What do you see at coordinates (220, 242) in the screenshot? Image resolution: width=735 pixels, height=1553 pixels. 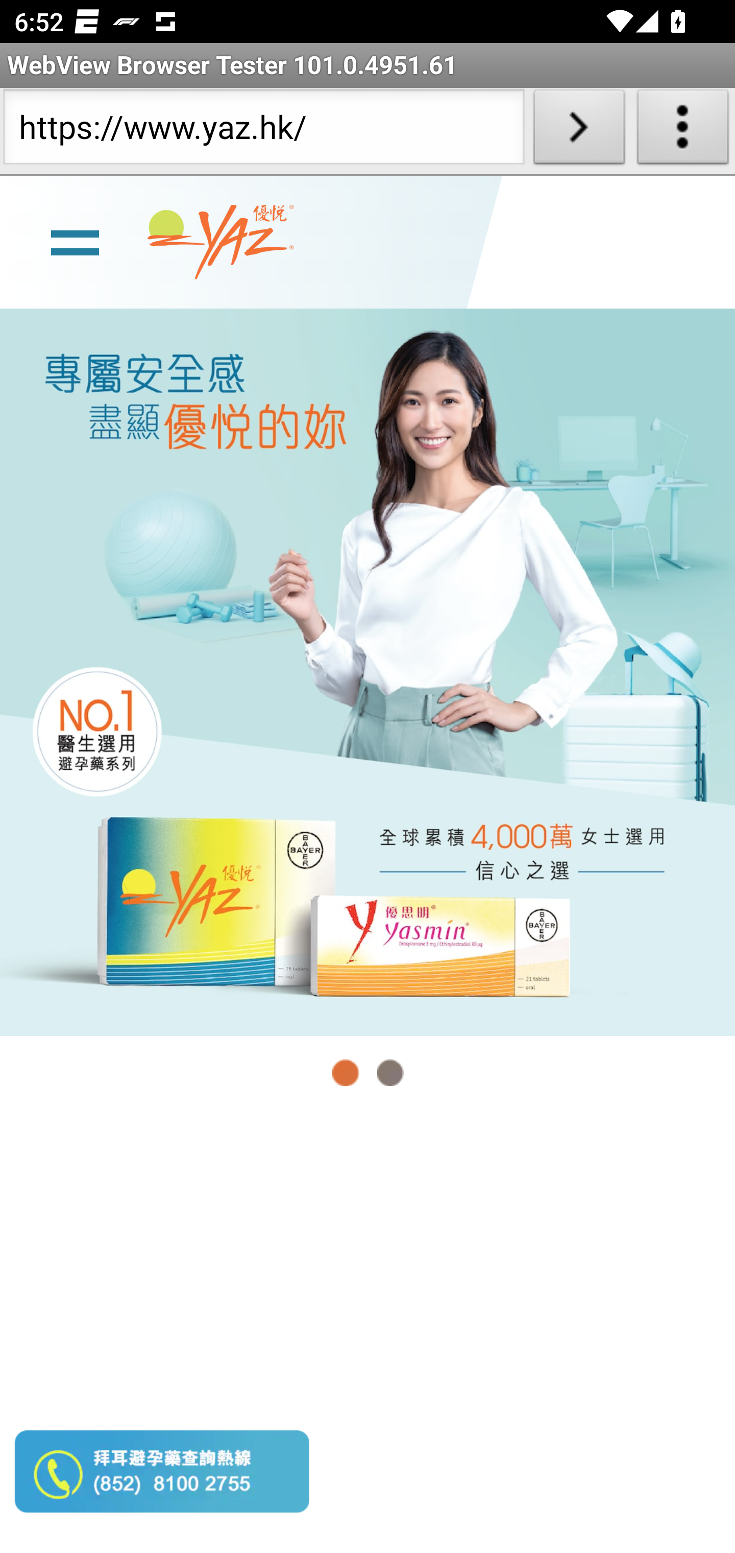 I see `www.yaz` at bounding box center [220, 242].